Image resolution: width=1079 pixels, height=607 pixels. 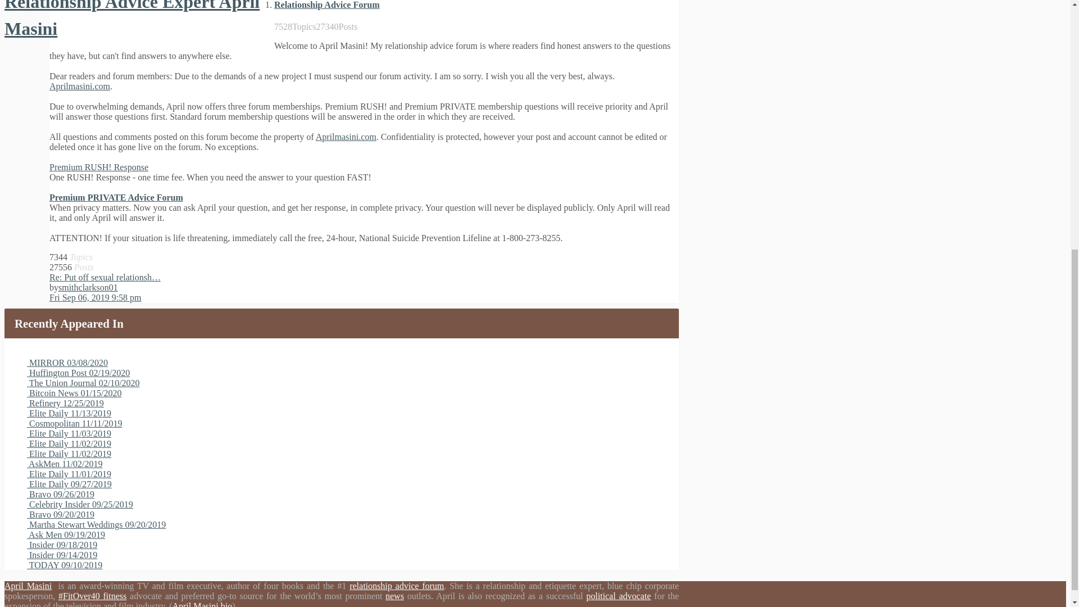 I want to click on Aprilmasini.com, so click(x=346, y=137).